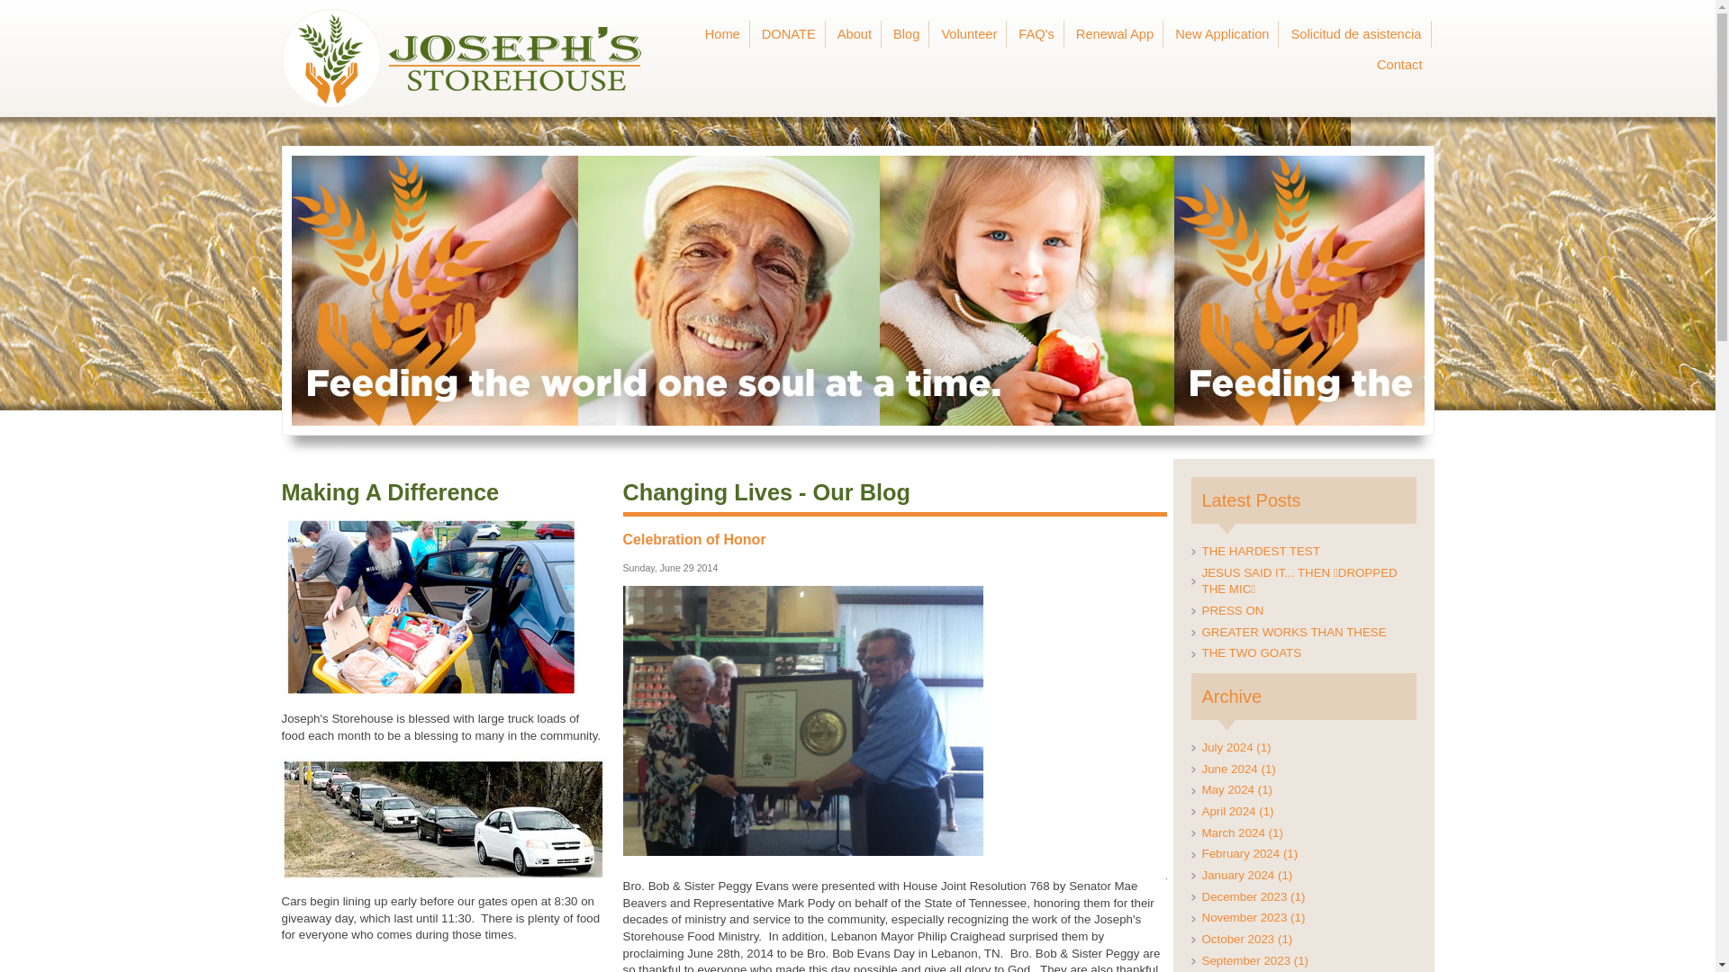  Describe the element at coordinates (855, 34) in the screenshot. I see `About` at that location.